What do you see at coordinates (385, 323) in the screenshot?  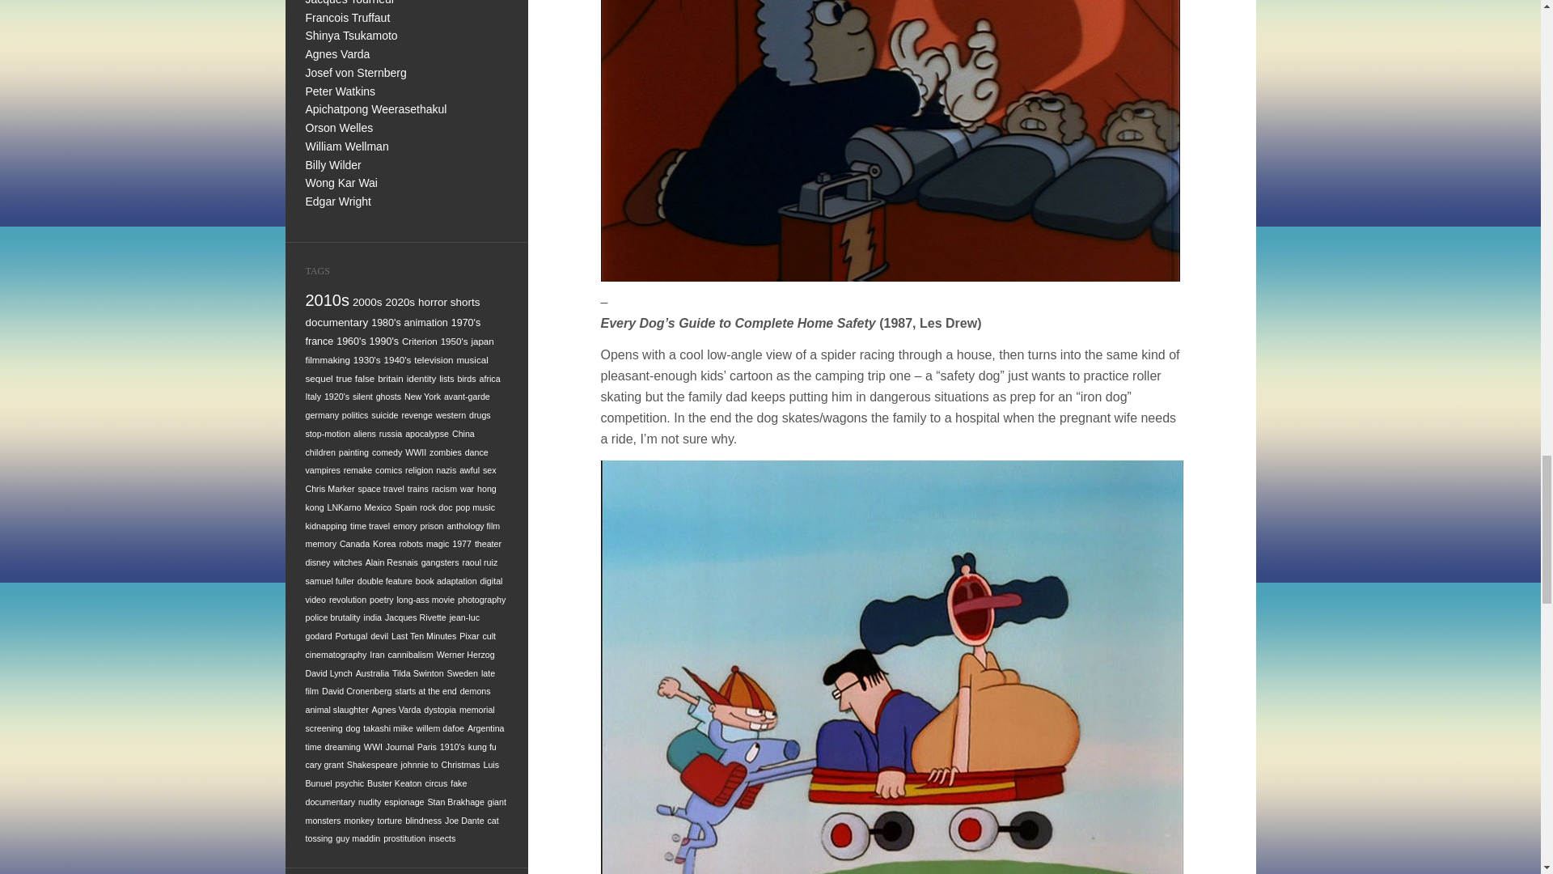 I see `288 topics` at bounding box center [385, 323].